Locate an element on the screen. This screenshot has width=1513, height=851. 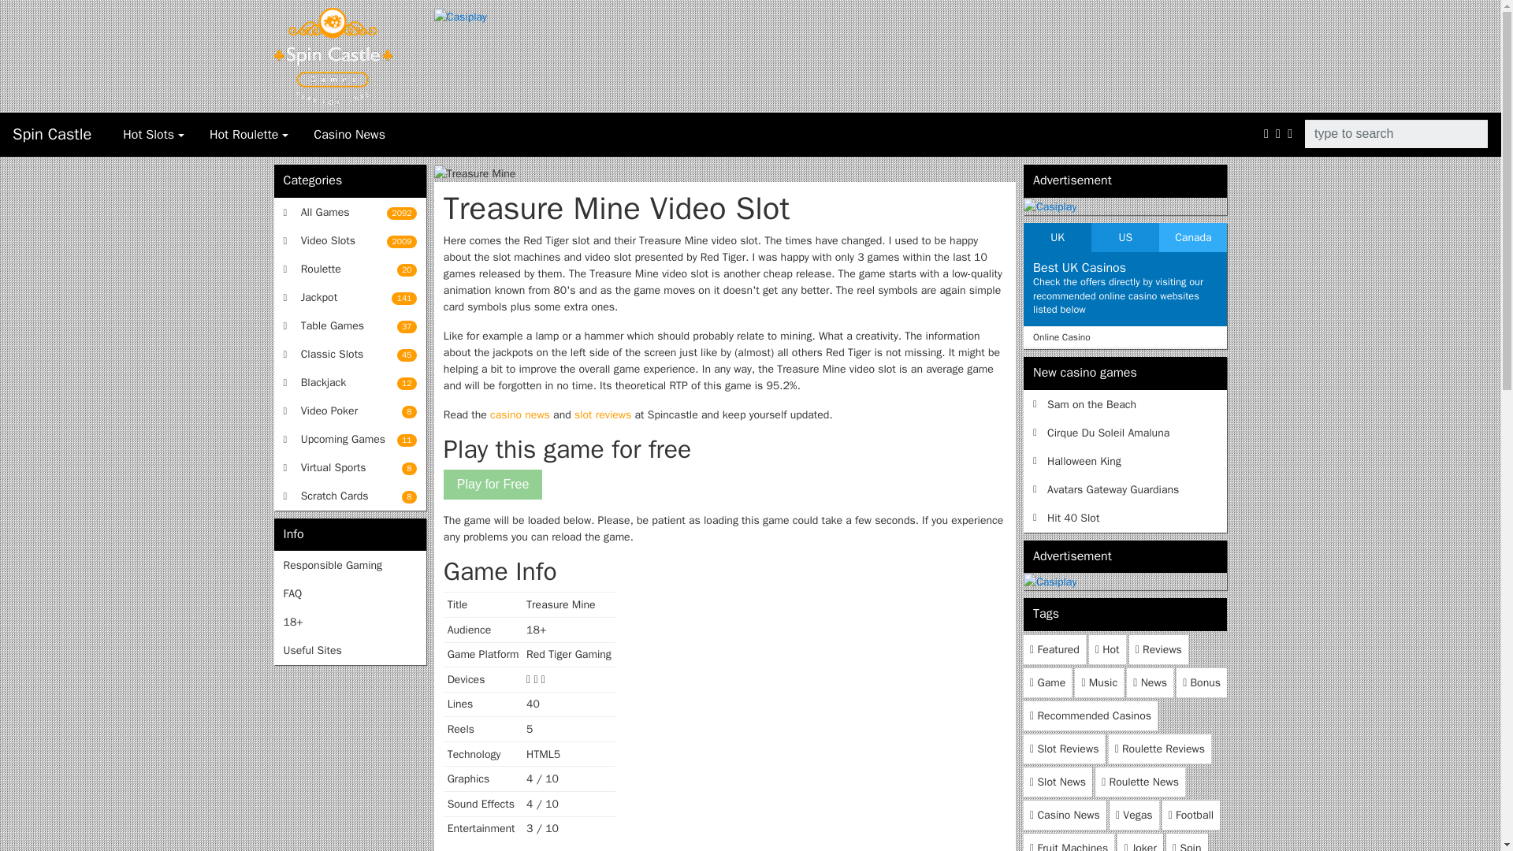
Avatars Gateway Guardians is located at coordinates (1125, 489).